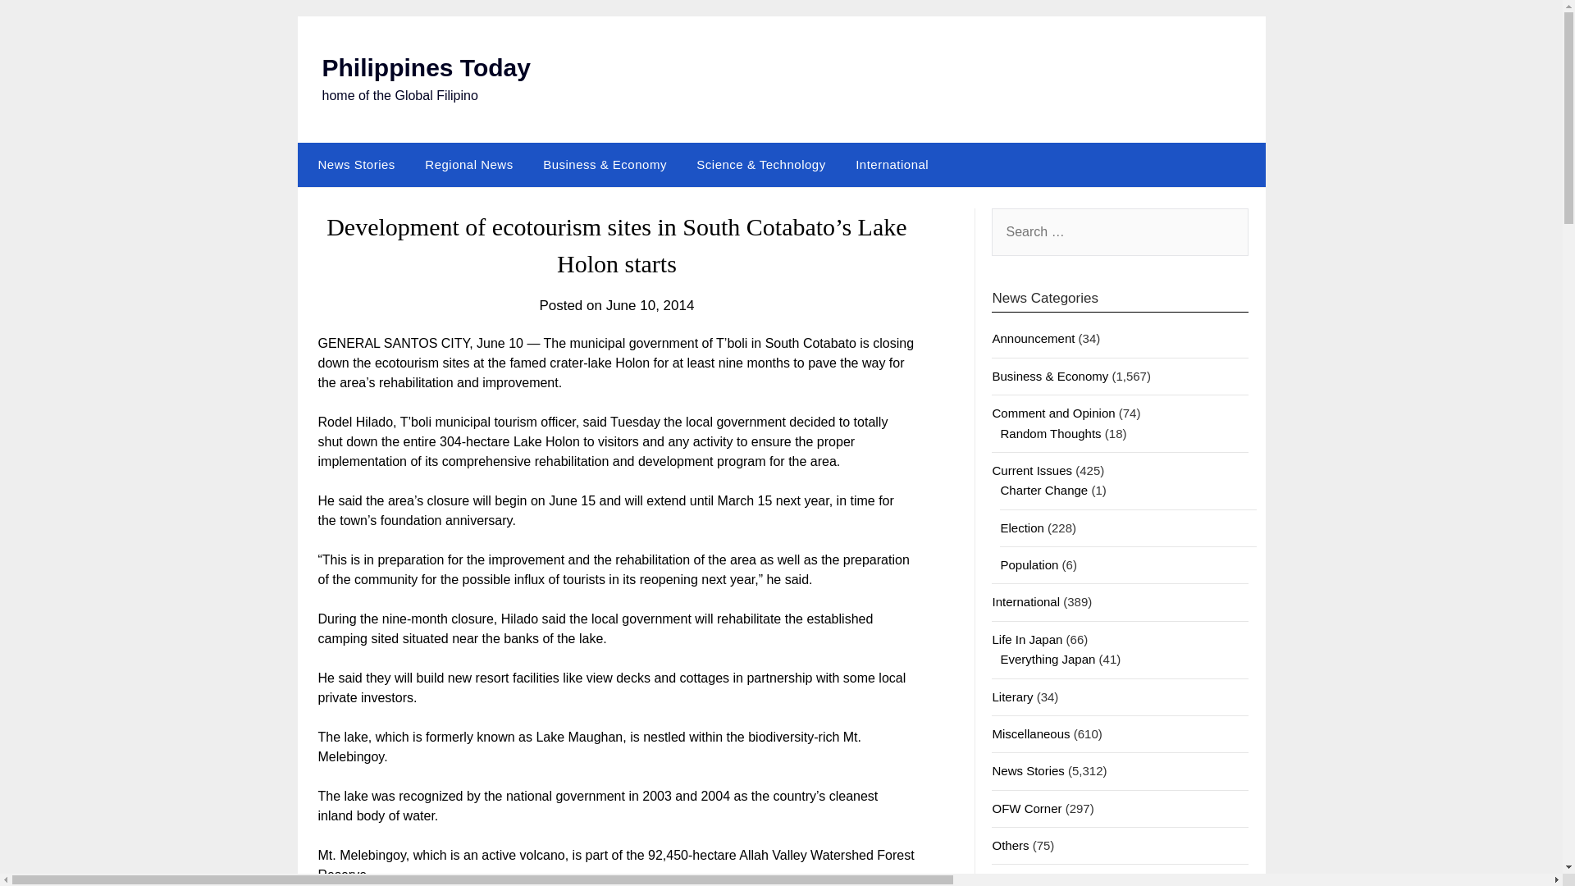  What do you see at coordinates (1029, 564) in the screenshot?
I see `Population` at bounding box center [1029, 564].